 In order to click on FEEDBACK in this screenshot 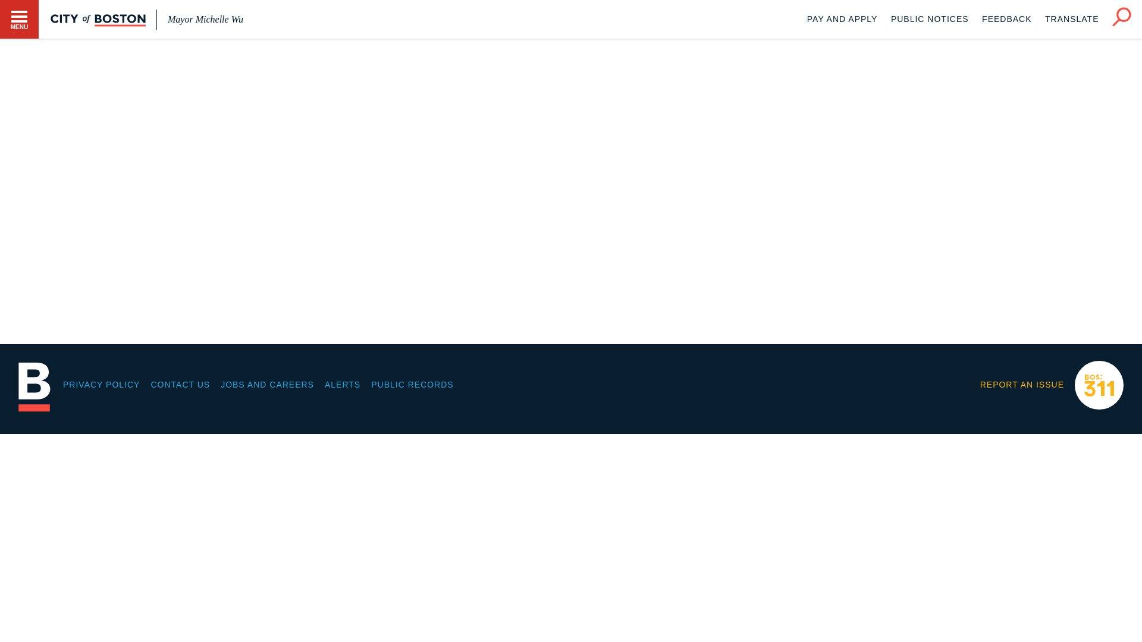, I will do `click(1006, 19)`.